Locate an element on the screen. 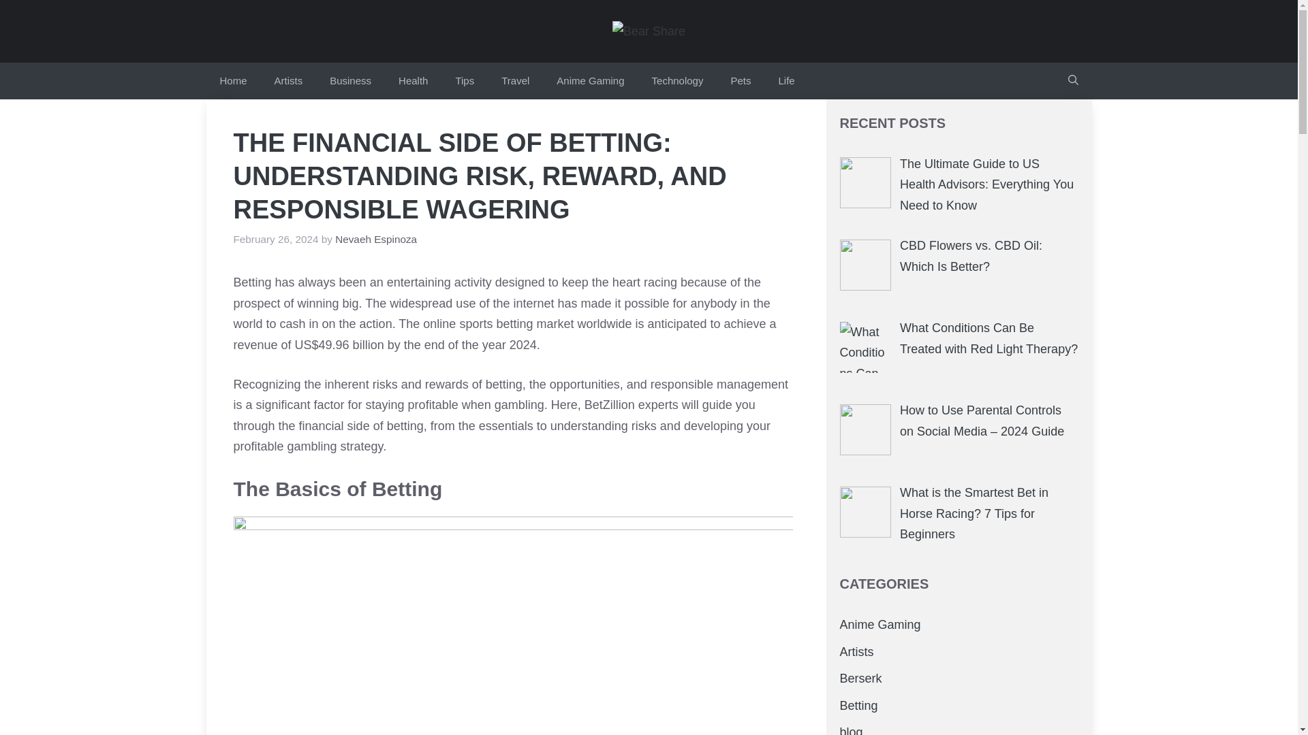  CBD Flowers vs. CBD Oil: Which Is Better? is located at coordinates (971, 256).